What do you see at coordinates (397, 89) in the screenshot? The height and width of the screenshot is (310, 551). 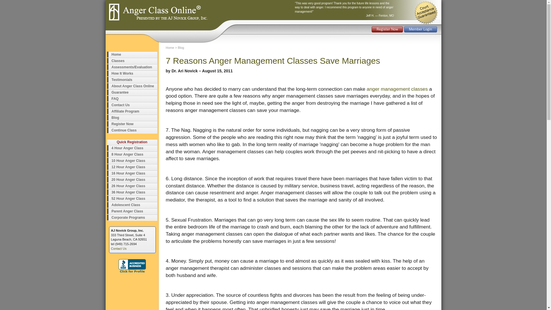 I see `anger management classes` at bounding box center [397, 89].